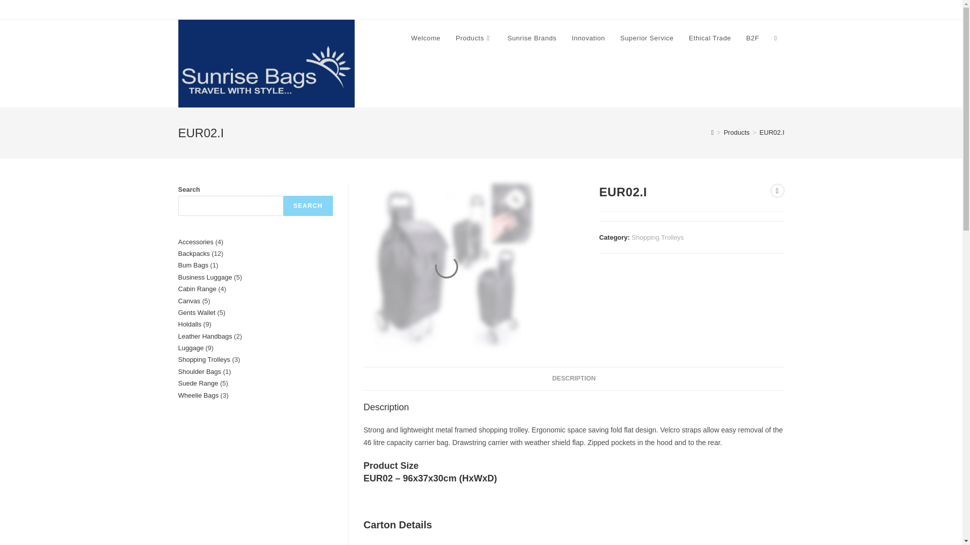 The height and width of the screenshot is (545, 970). What do you see at coordinates (474, 38) in the screenshot?
I see `Products` at bounding box center [474, 38].